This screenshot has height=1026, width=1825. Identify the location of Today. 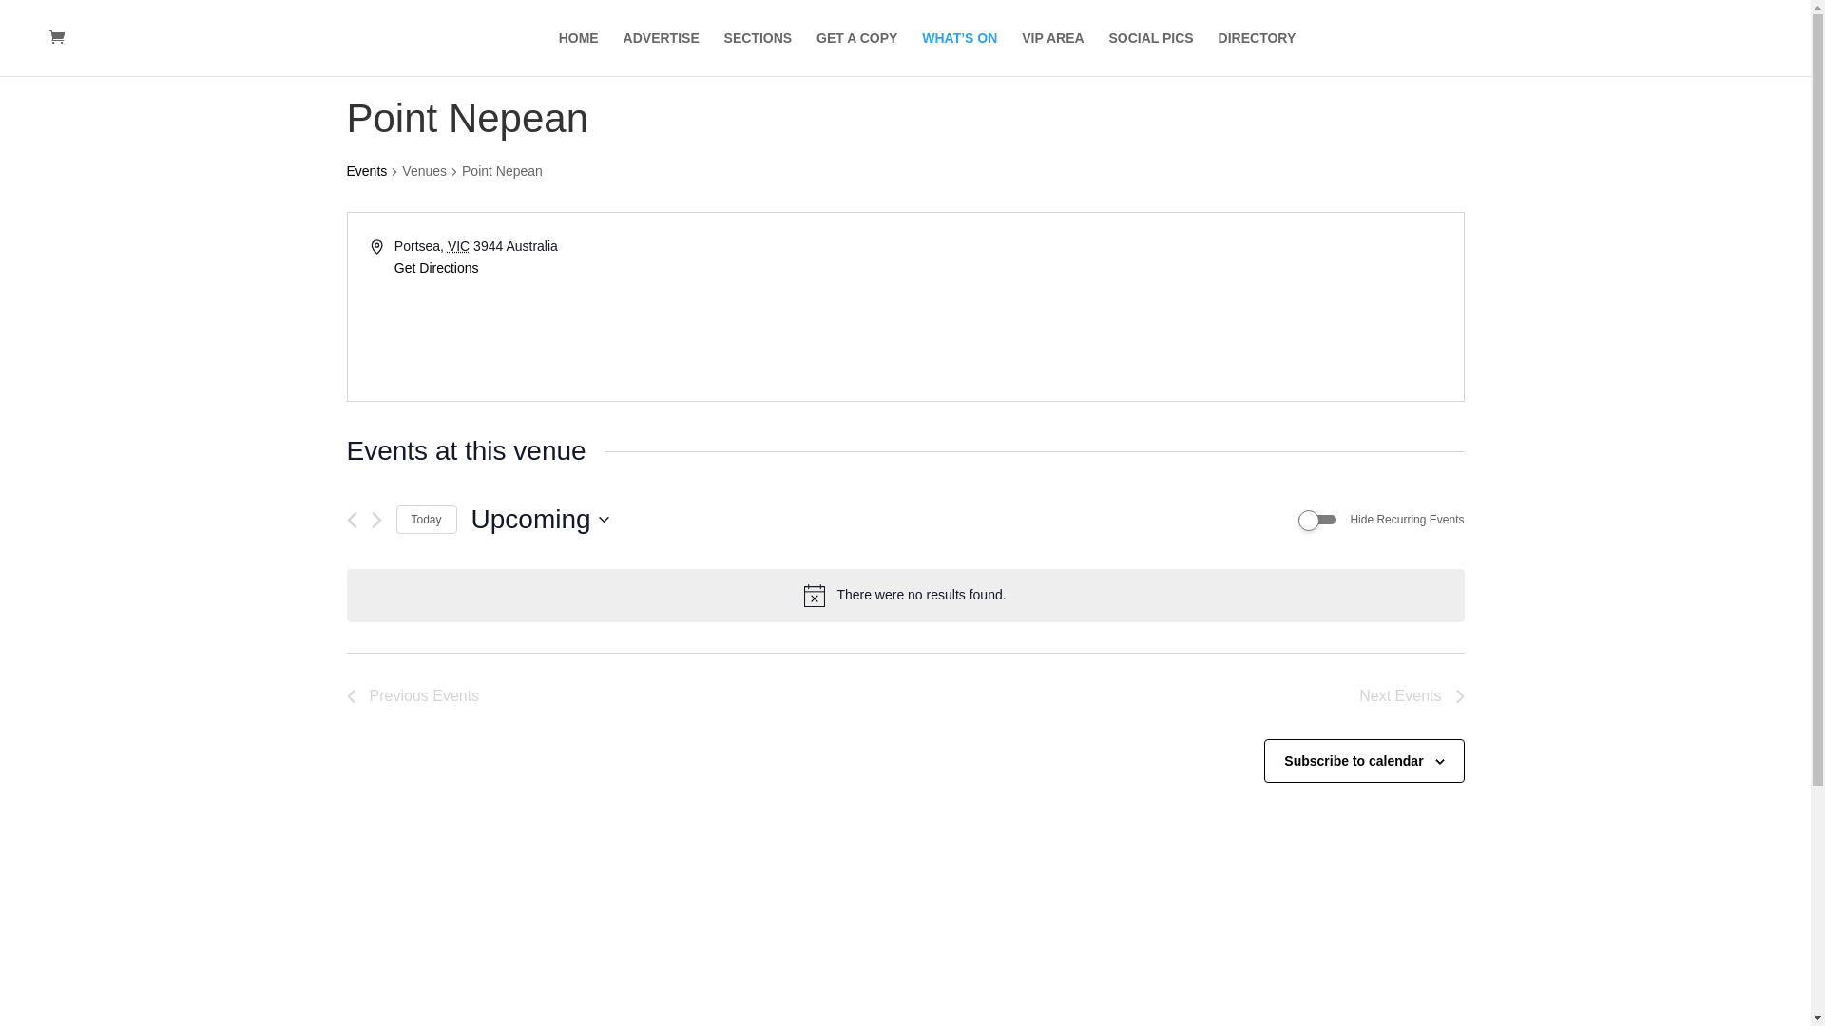
(426, 521).